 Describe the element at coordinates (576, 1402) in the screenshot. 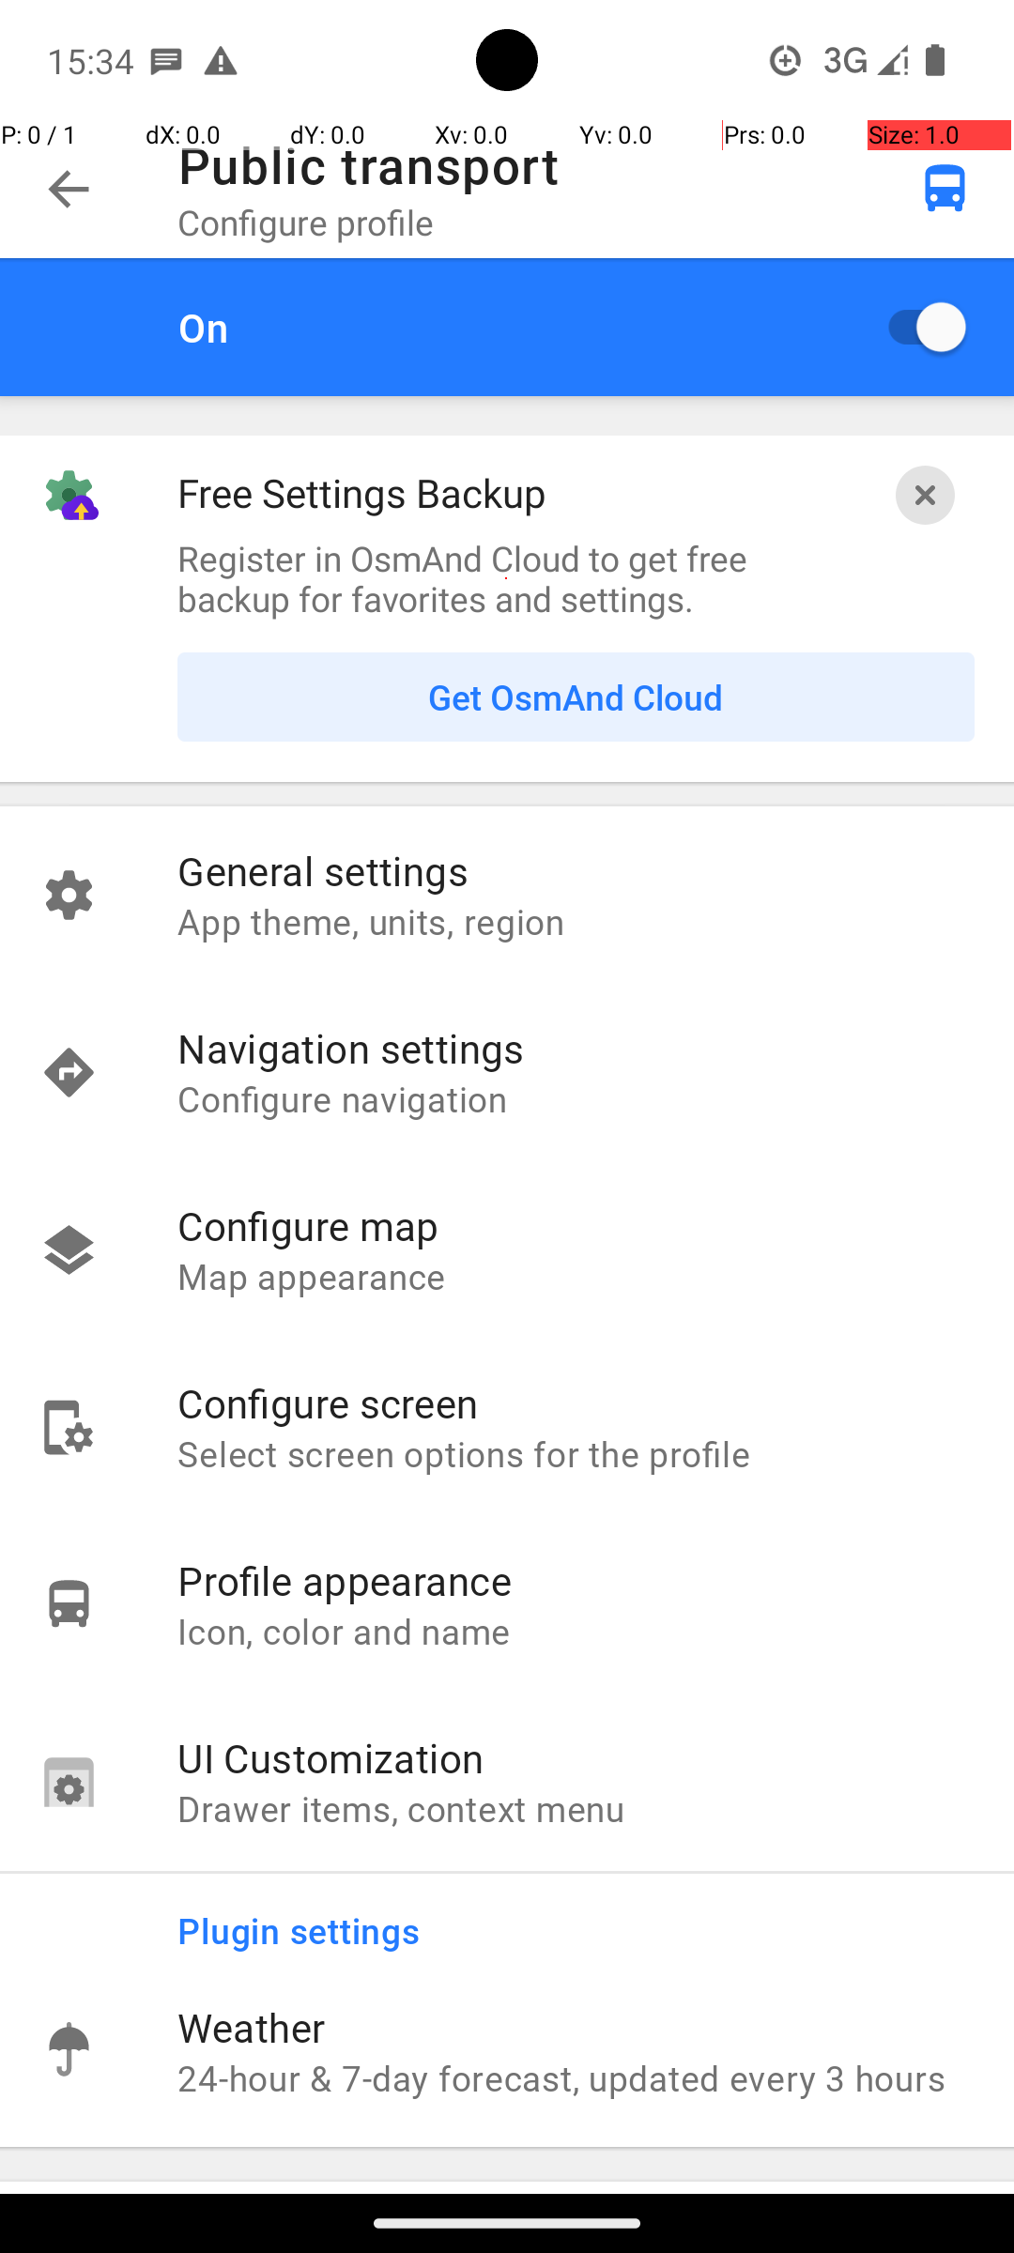

I see `Configure screen` at that location.